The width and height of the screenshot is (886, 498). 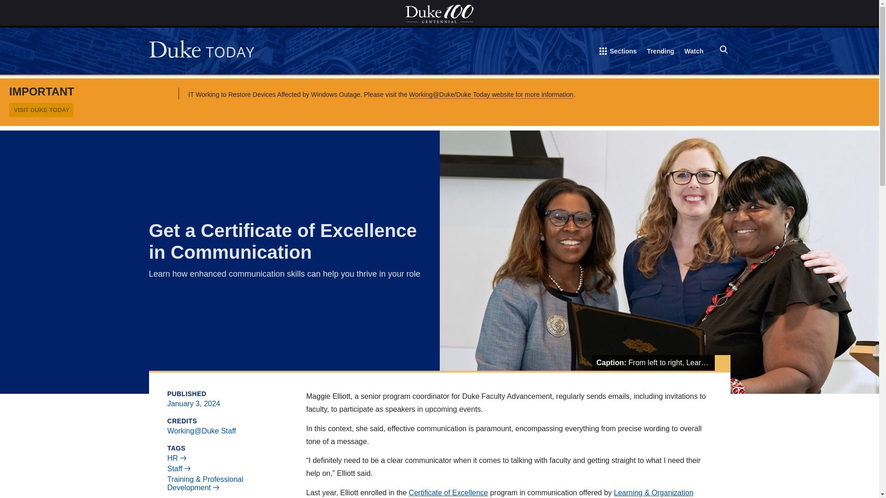 What do you see at coordinates (694, 53) in the screenshot?
I see `Watch` at bounding box center [694, 53].